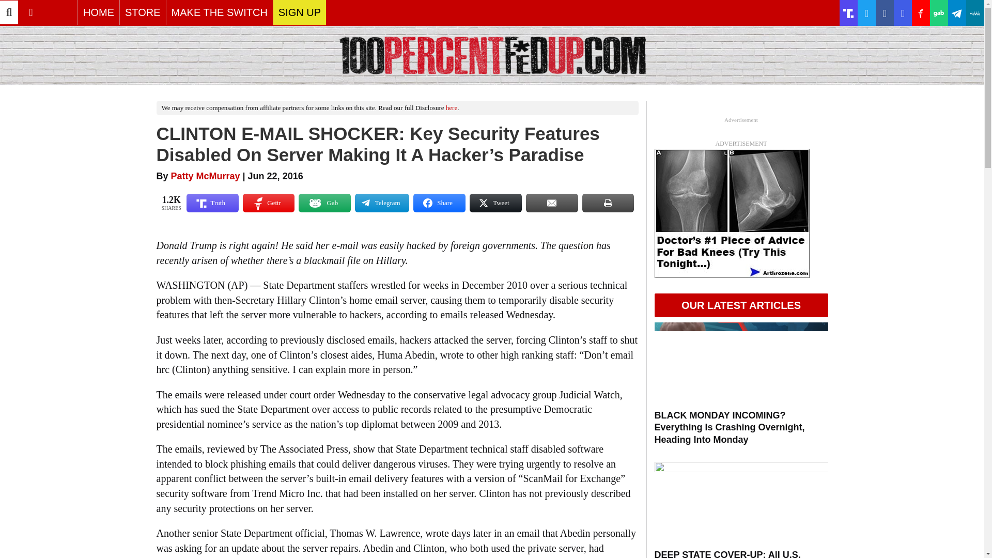  I want to click on Telegram, so click(382, 203).